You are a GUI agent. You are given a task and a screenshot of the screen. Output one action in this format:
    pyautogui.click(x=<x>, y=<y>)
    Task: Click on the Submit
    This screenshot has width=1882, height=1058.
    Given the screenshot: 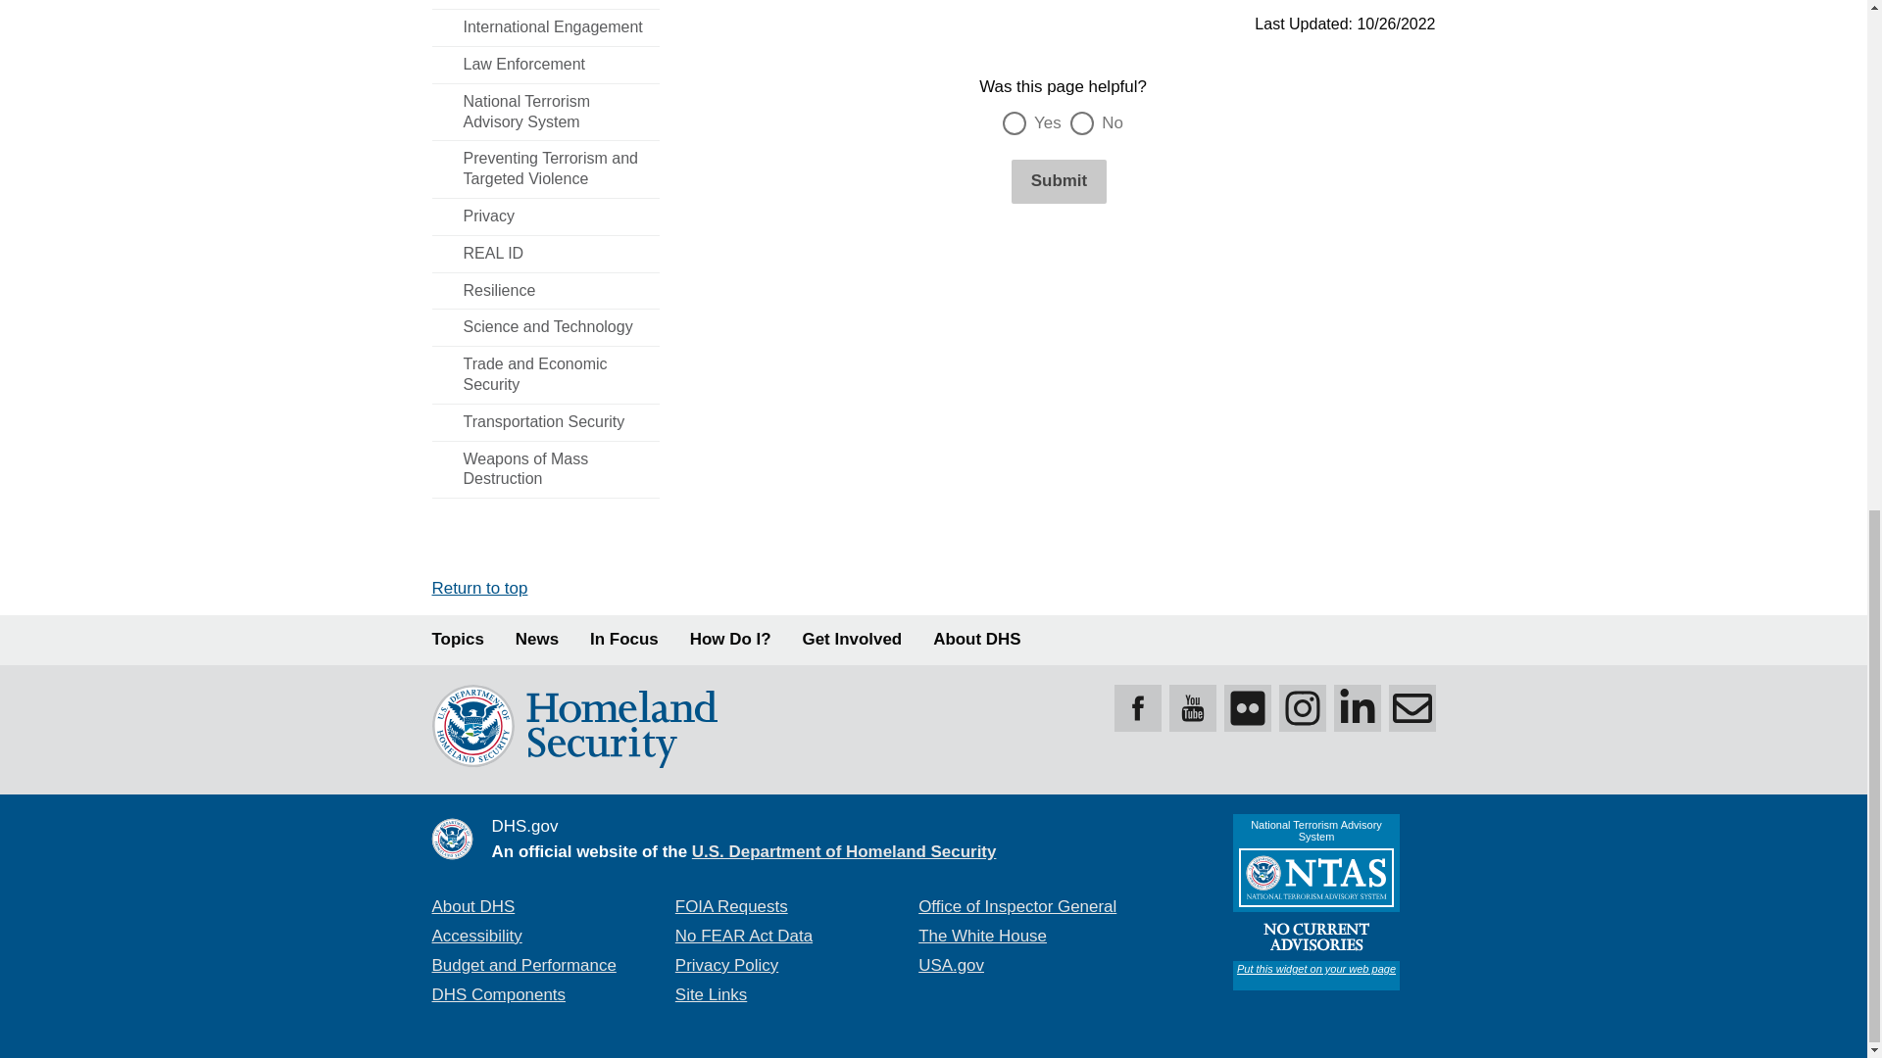 What is the action you would take?
    pyautogui.click(x=1059, y=181)
    